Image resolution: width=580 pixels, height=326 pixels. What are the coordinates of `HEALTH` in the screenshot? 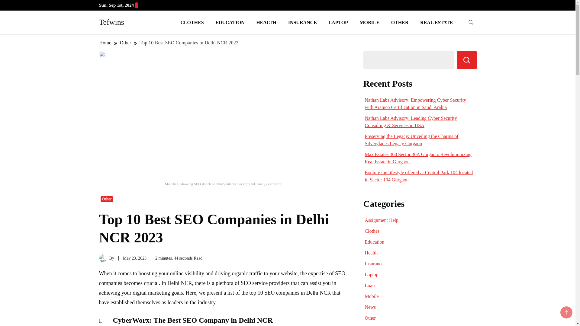 It's located at (266, 22).